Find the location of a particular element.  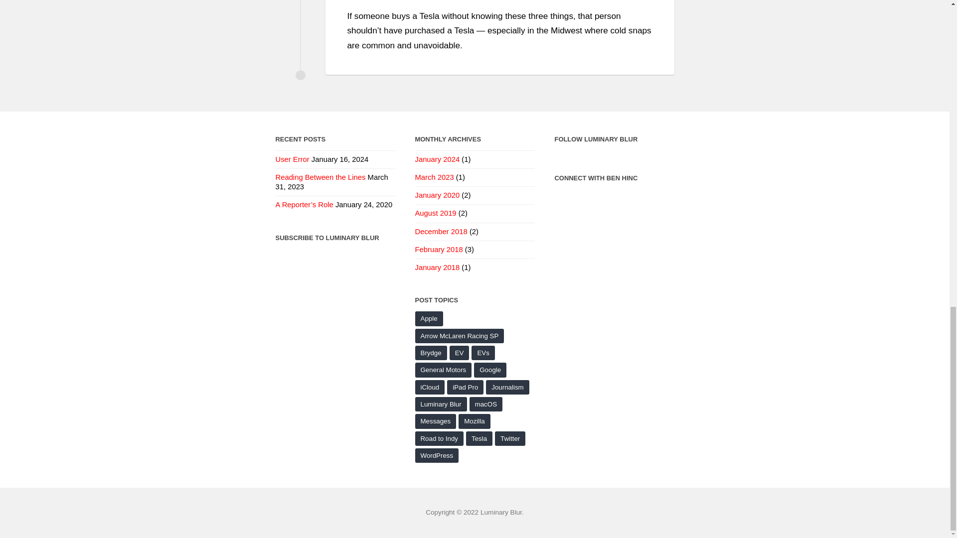

February 2018 is located at coordinates (438, 249).